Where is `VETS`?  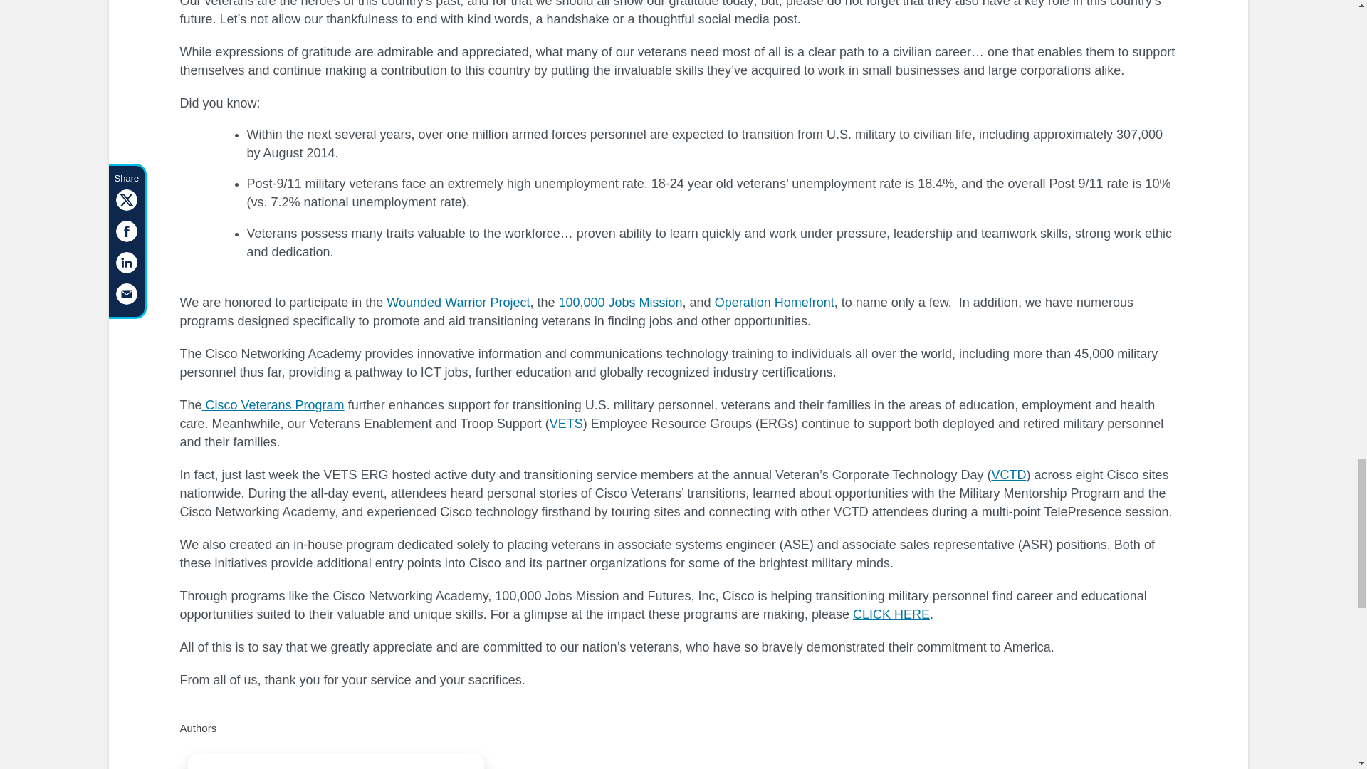
VETS is located at coordinates (566, 423).